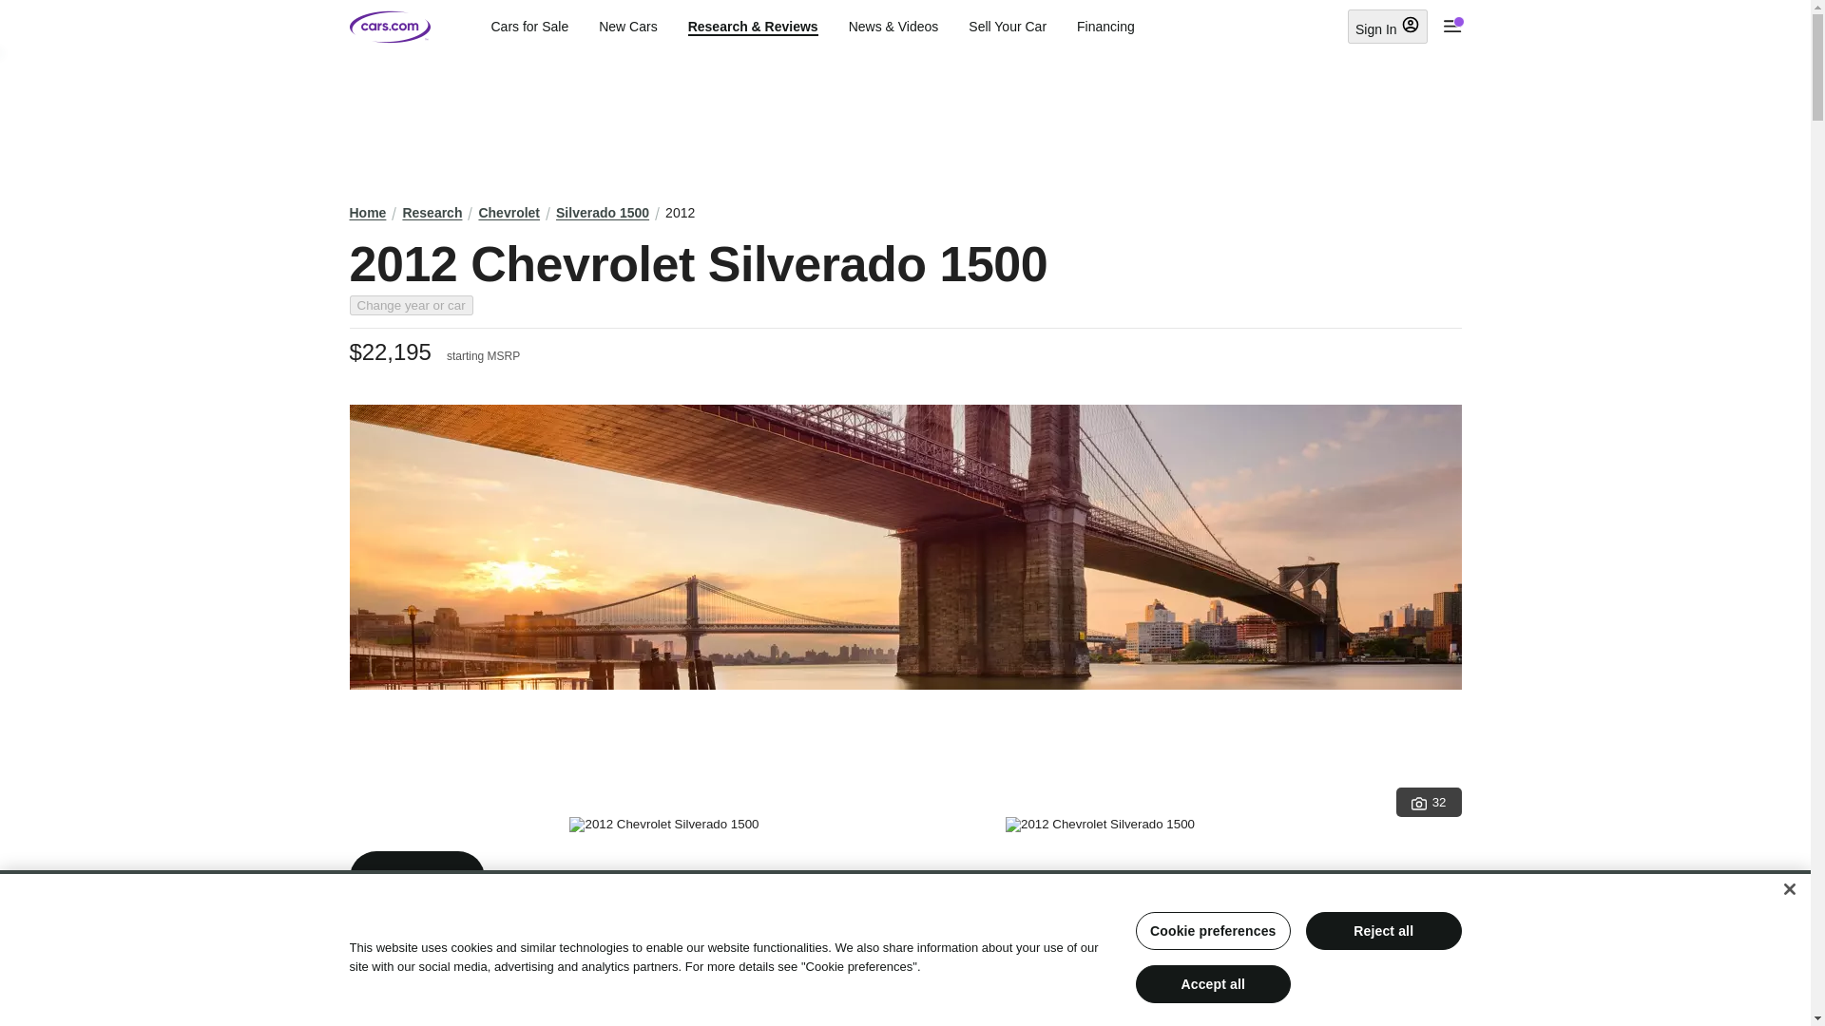 This screenshot has height=1026, width=1825. I want to click on Shop Now, so click(417, 878).